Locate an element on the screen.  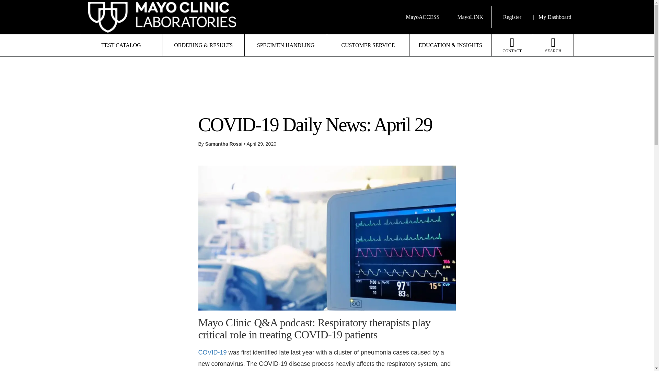
MayoACCESS is located at coordinates (421, 17).